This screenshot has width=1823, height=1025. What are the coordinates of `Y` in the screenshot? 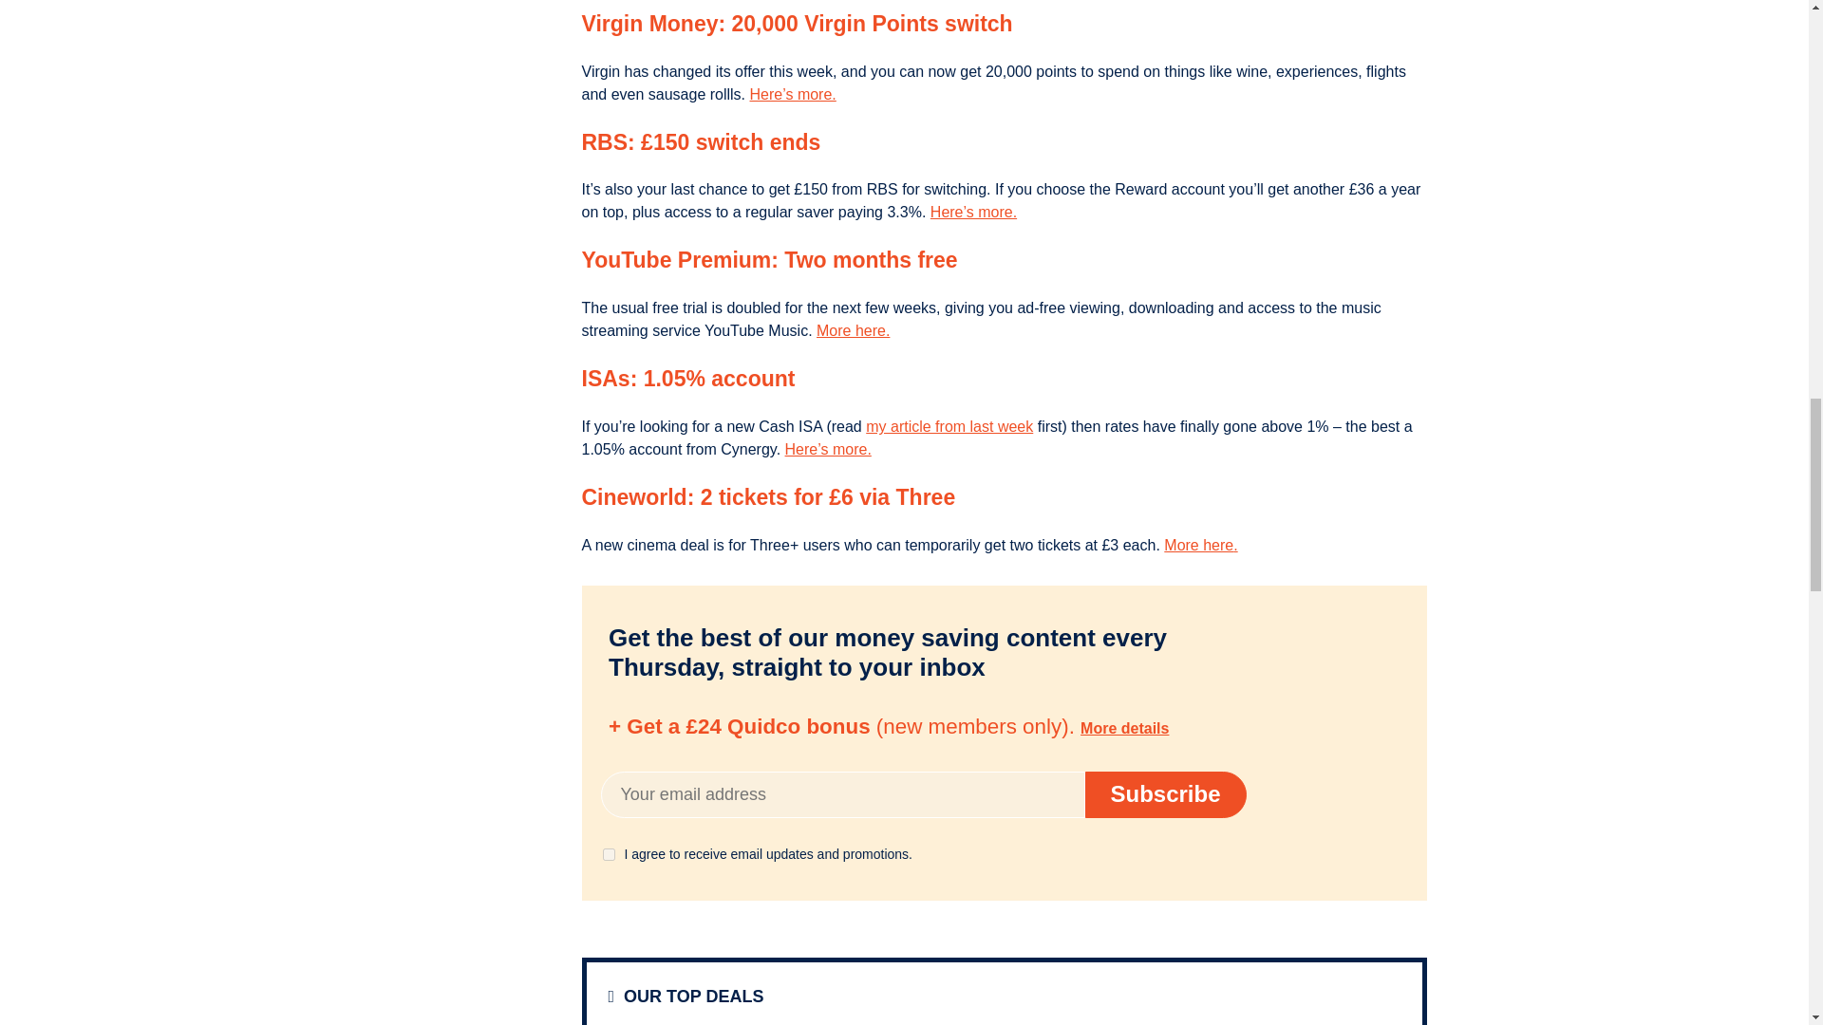 It's located at (608, 854).